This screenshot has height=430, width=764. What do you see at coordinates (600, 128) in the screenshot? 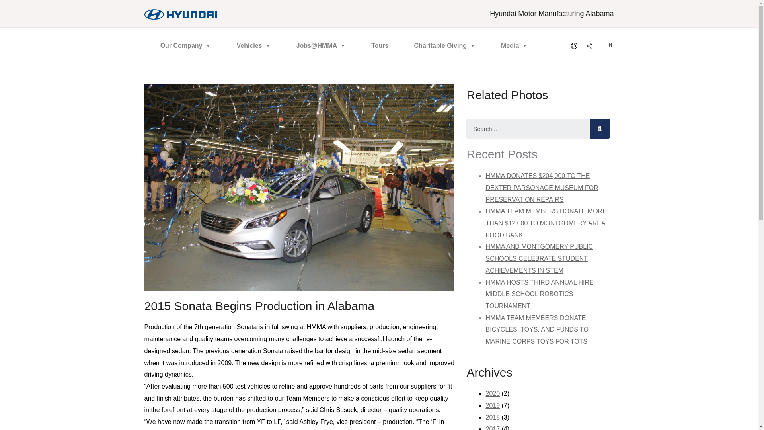
I see `Search` at bounding box center [600, 128].